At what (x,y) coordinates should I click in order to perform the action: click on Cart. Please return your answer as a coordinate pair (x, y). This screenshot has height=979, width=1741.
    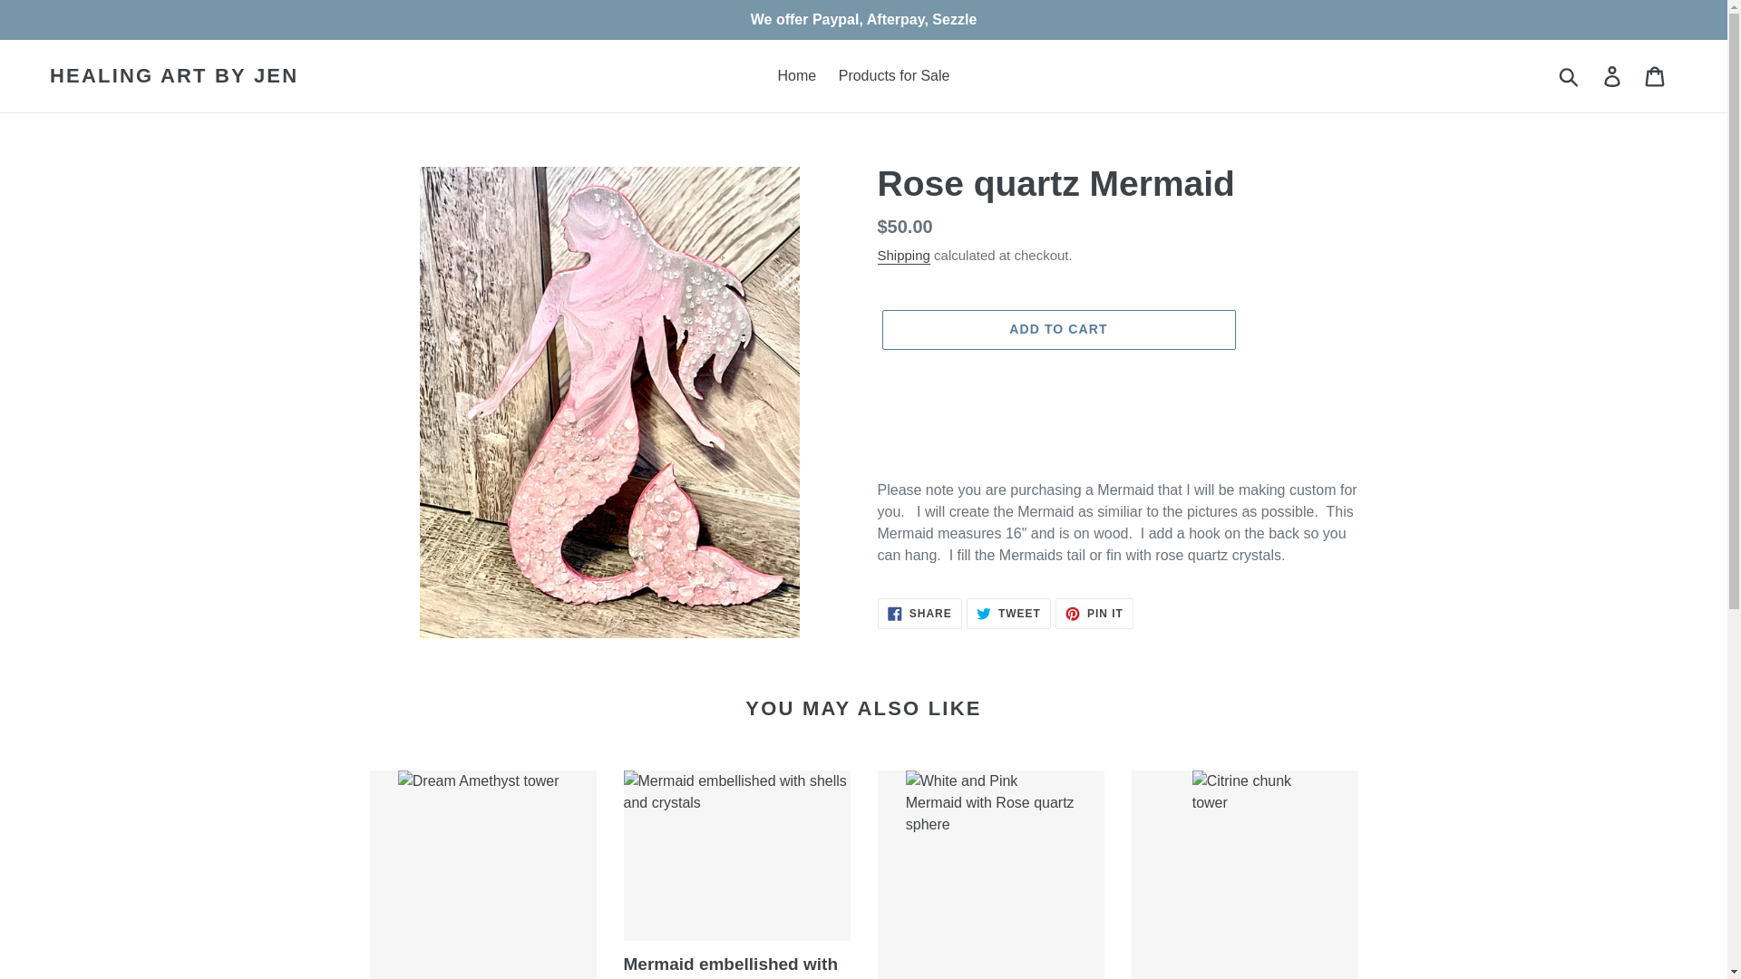
    Looking at the image, I should click on (919, 613).